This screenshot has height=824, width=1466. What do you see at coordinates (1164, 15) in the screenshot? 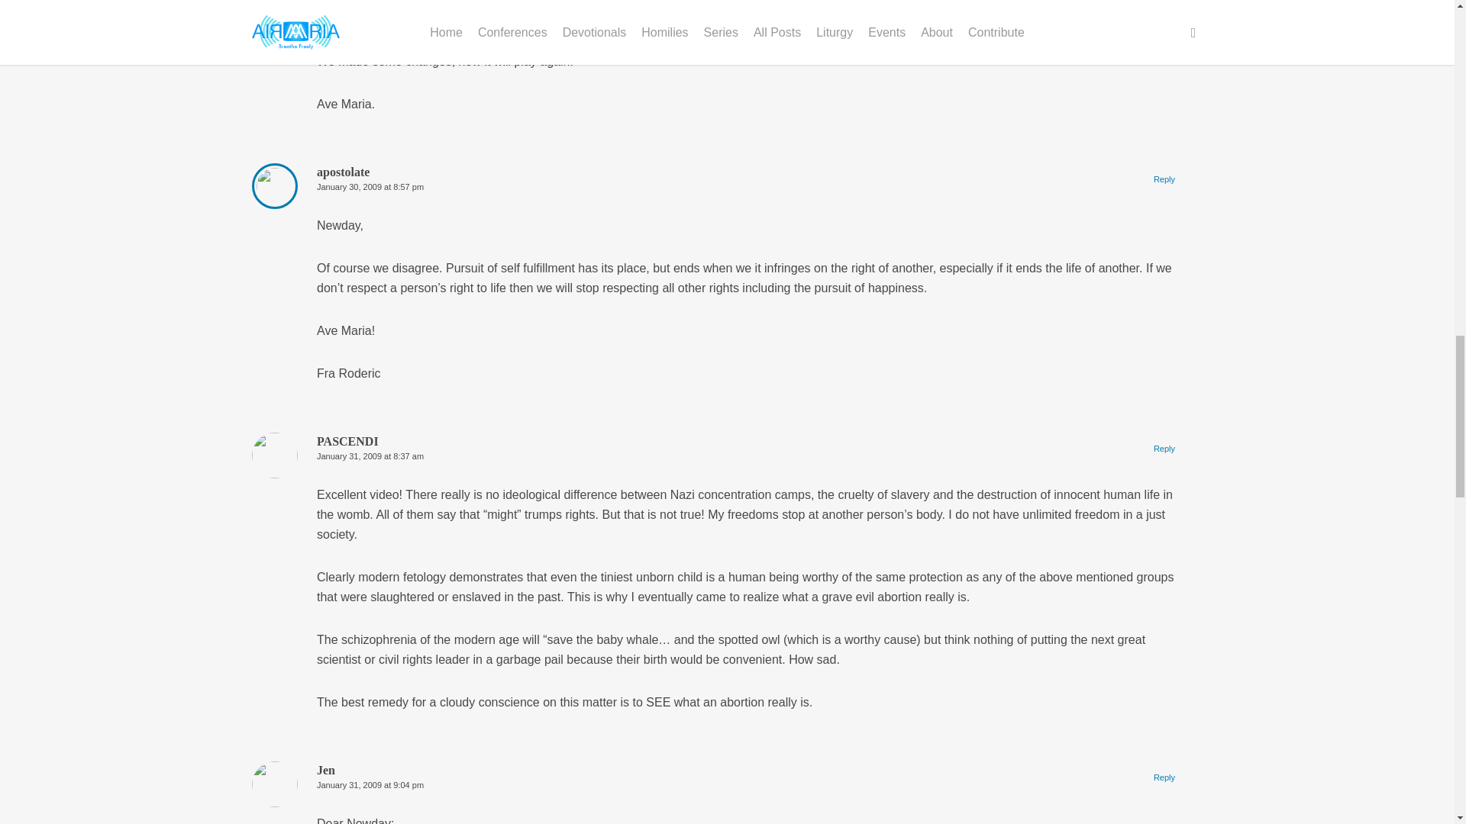
I see `Reply` at bounding box center [1164, 15].